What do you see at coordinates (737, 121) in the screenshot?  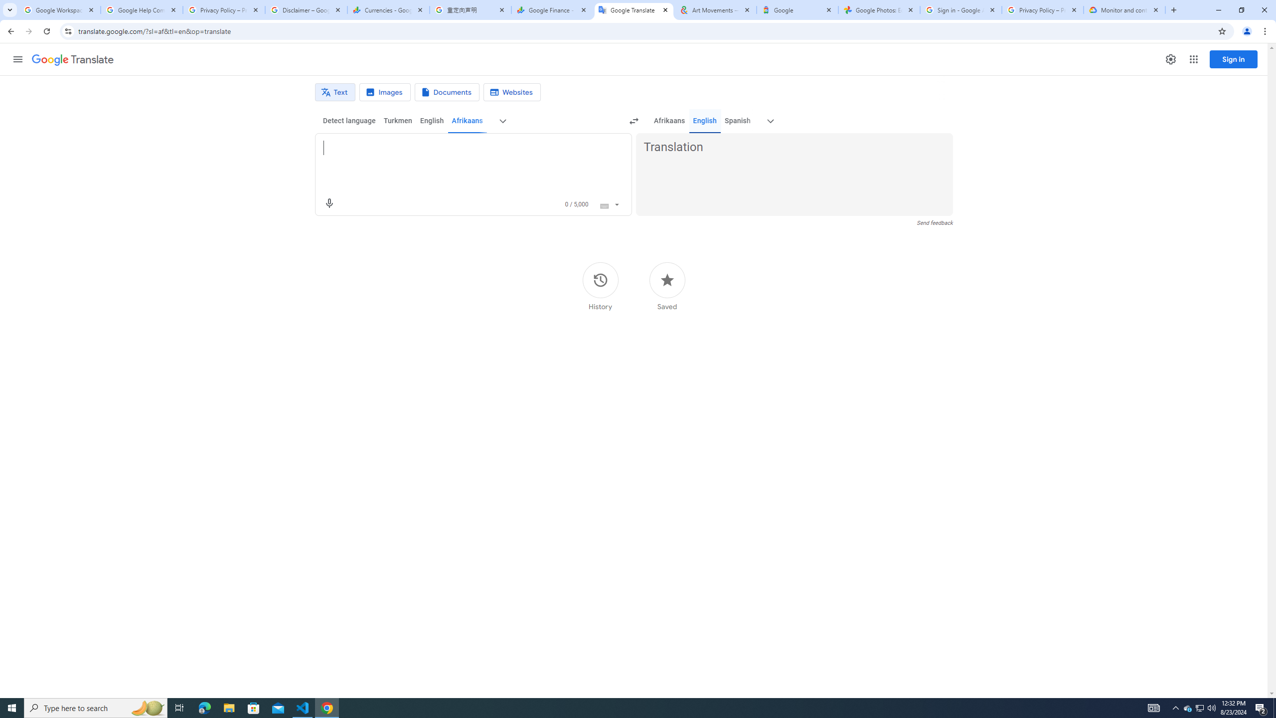 I see `Spanish` at bounding box center [737, 121].